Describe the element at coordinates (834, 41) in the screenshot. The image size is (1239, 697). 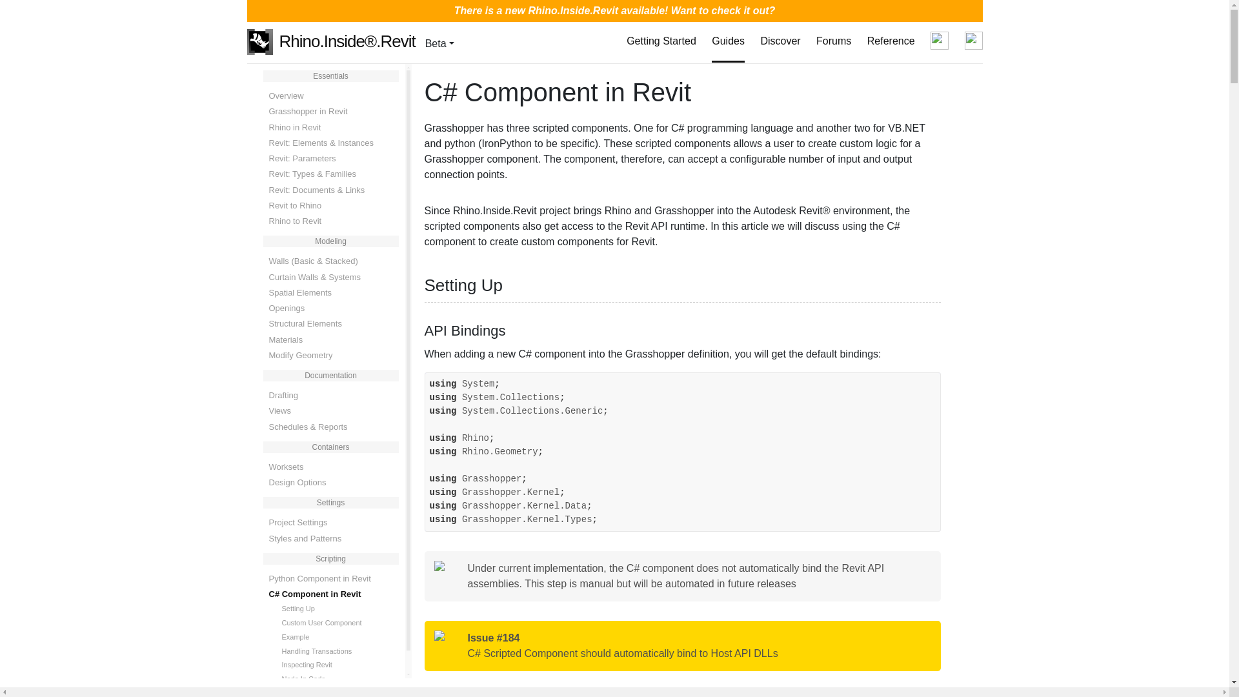
I see `Discussion Forum` at that location.